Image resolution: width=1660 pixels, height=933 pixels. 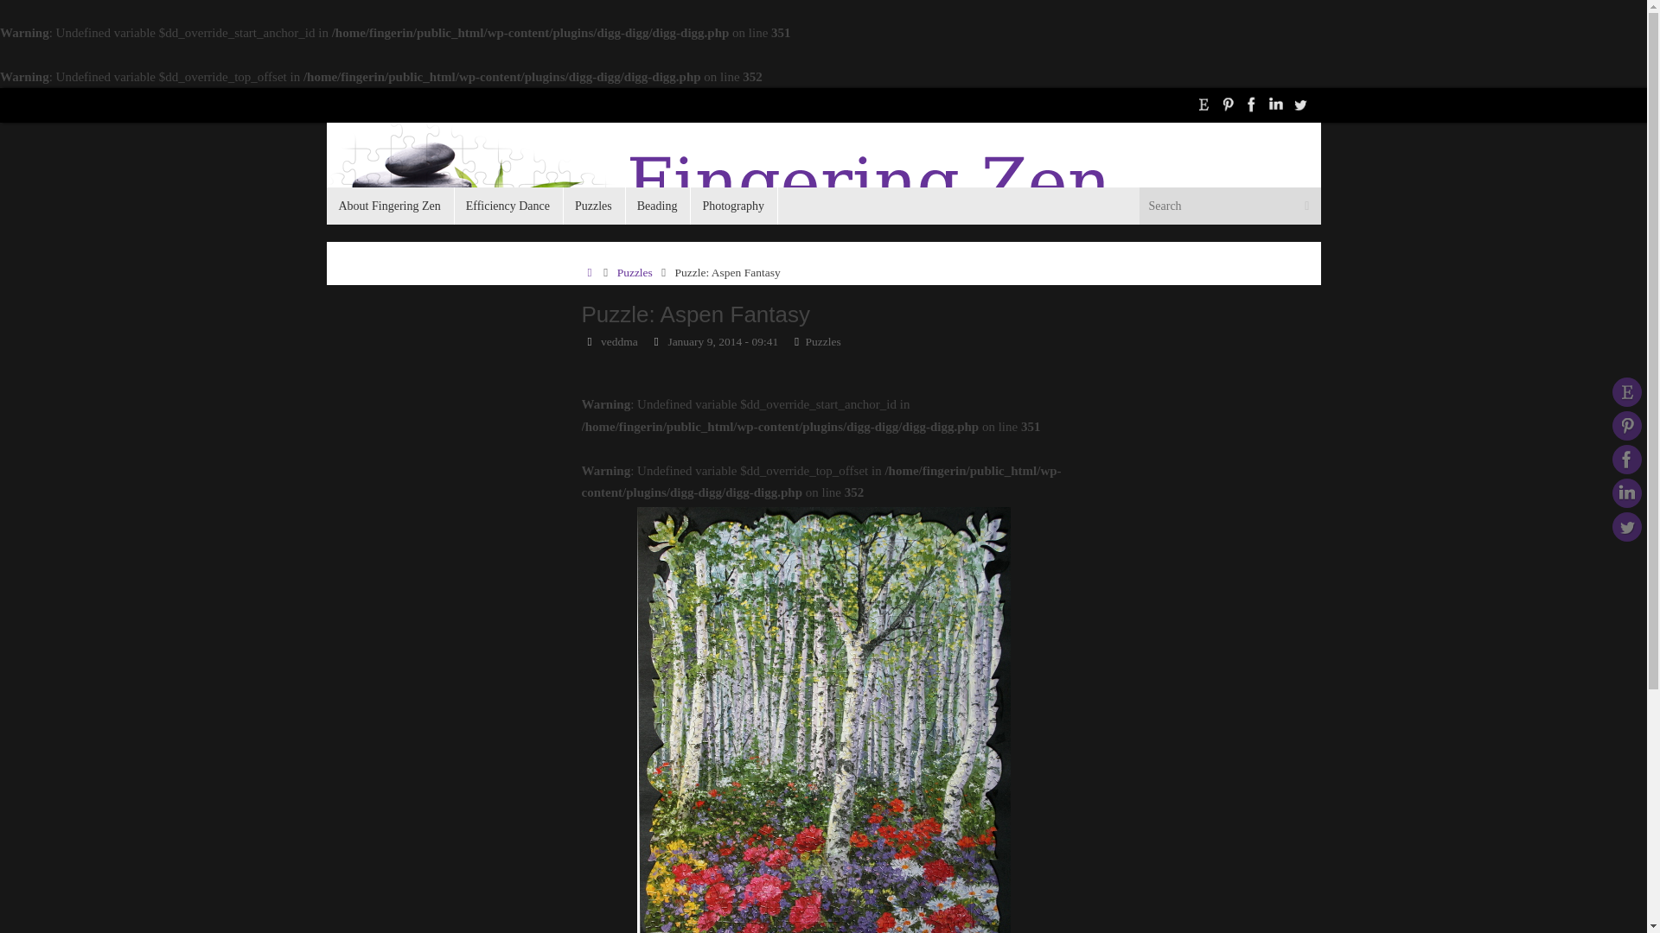 I want to click on Pinterest, so click(x=1626, y=425).